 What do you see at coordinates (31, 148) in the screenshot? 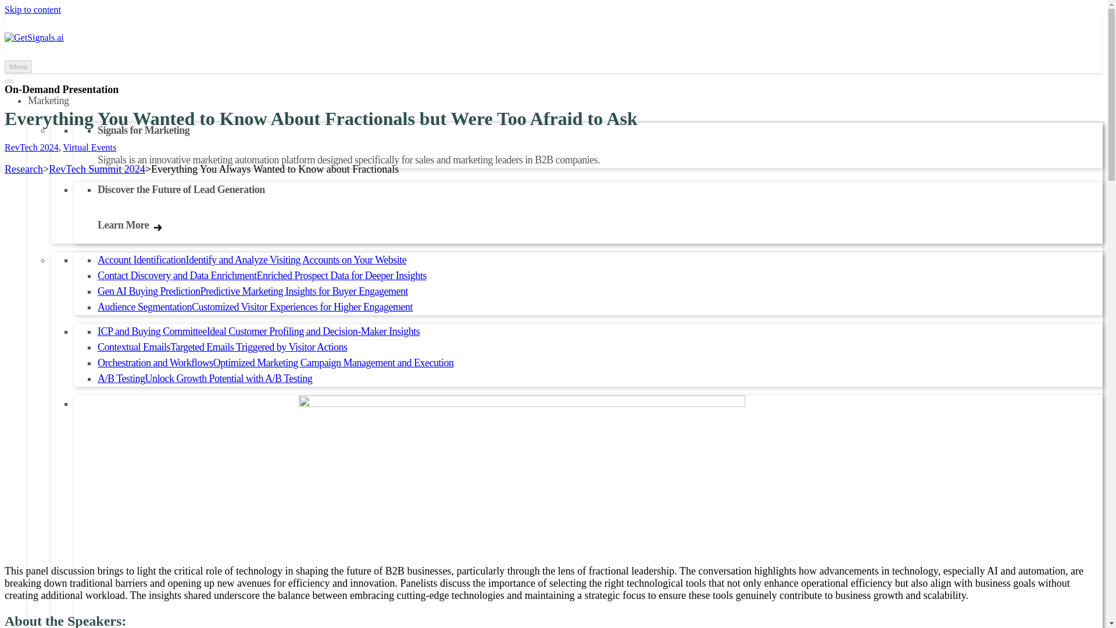
I see `RevTech 2024` at bounding box center [31, 148].